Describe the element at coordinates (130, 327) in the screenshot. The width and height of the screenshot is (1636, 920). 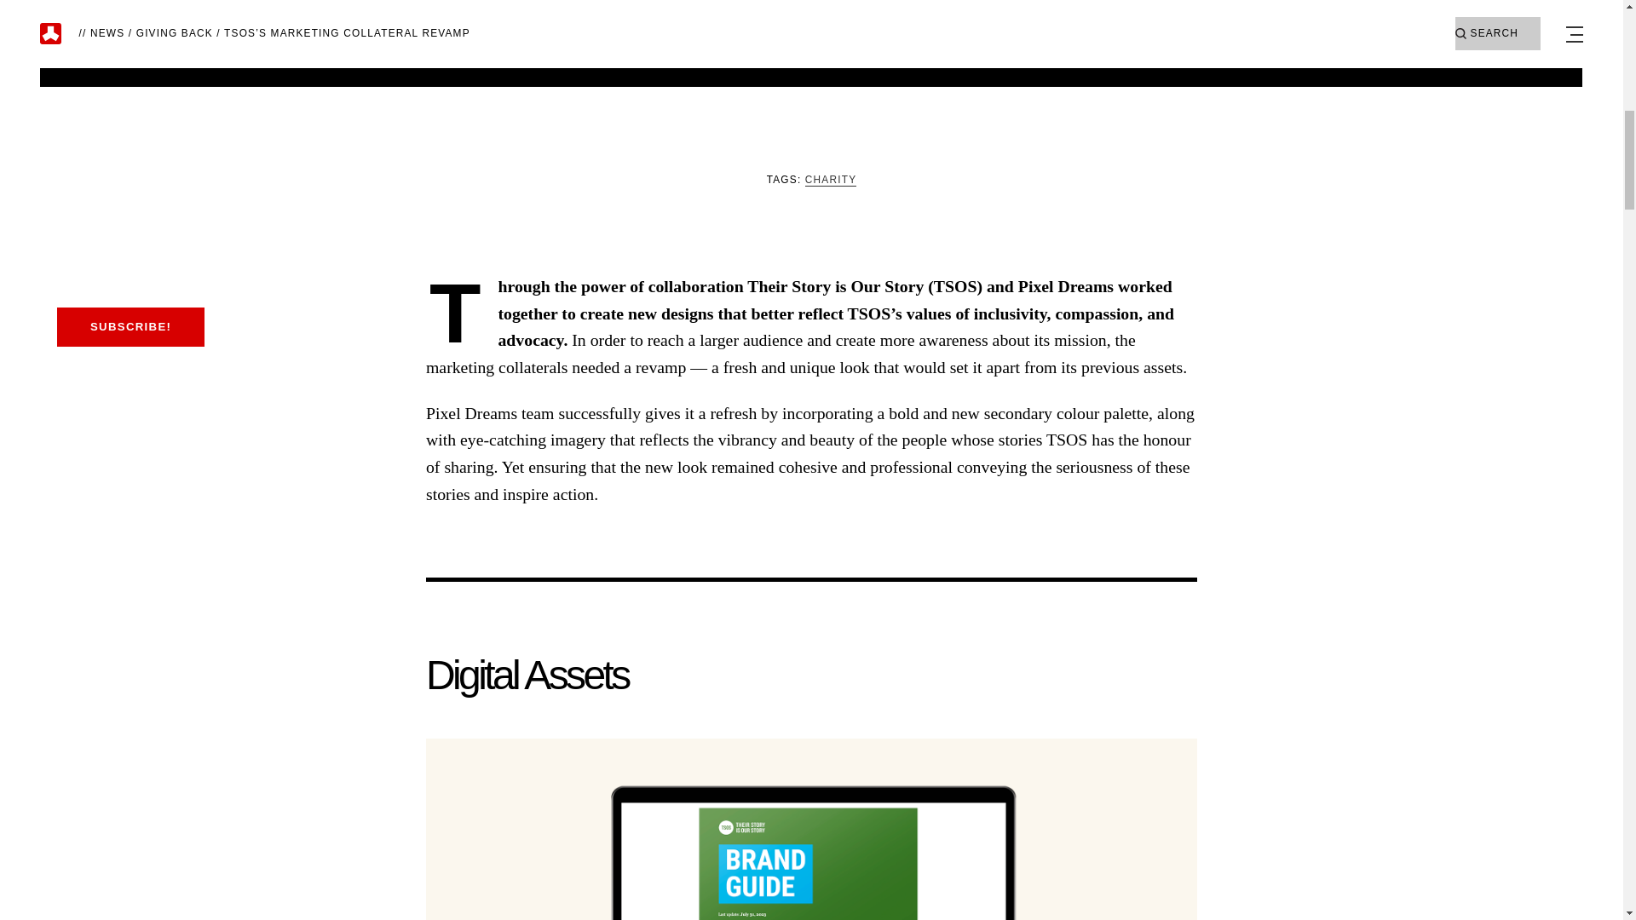
I see `SUBSCRIBE!` at that location.